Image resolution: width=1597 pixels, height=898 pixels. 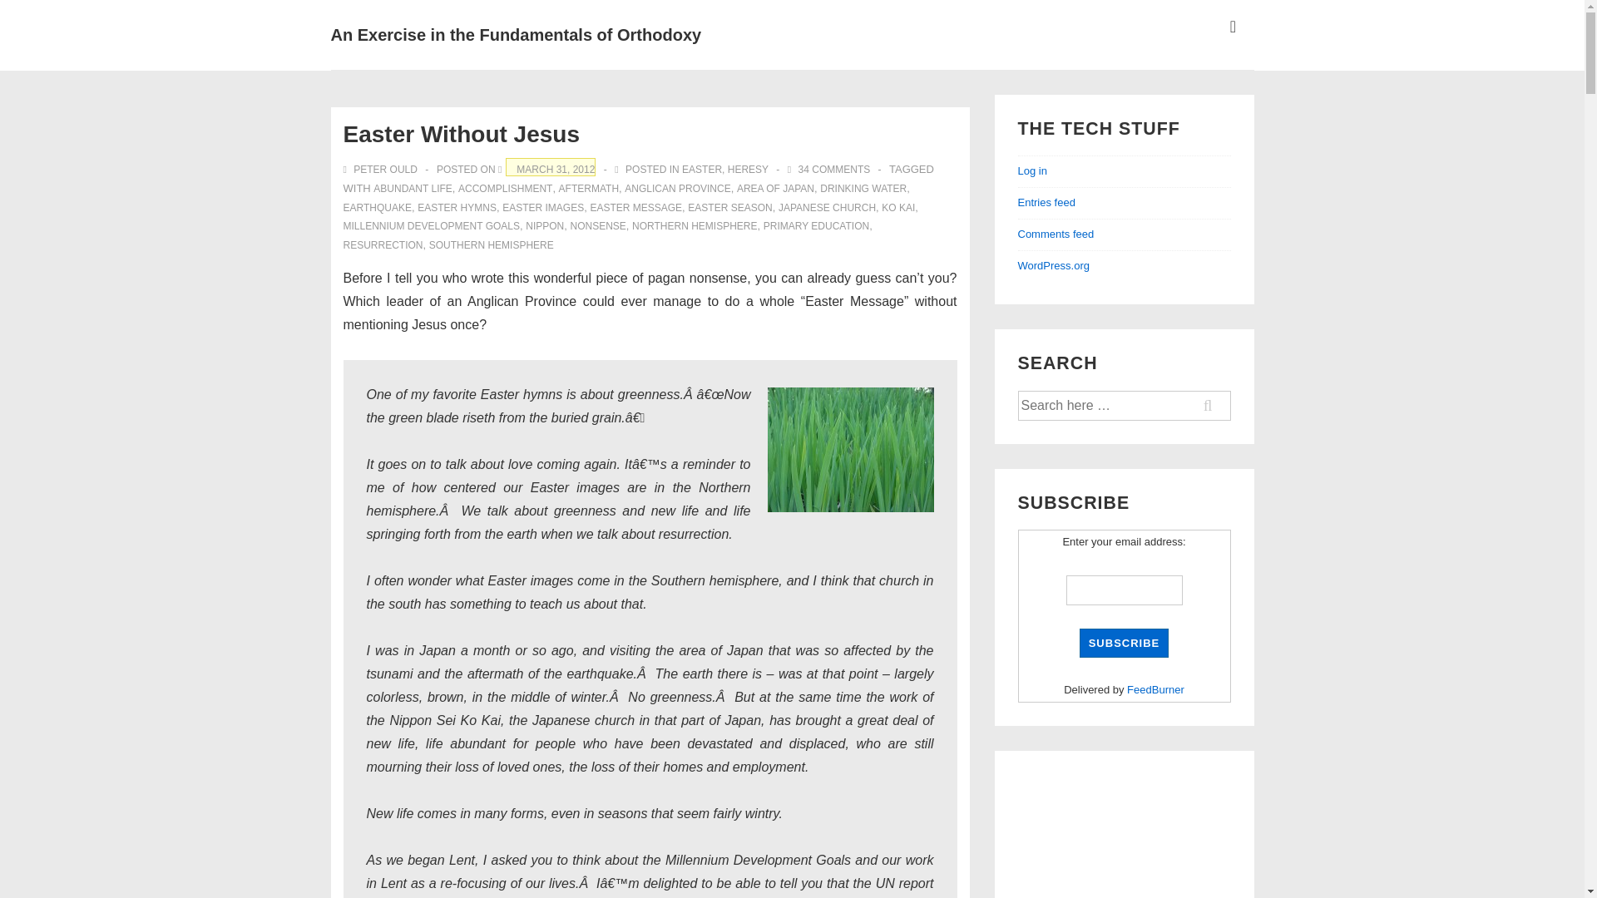 What do you see at coordinates (492, 245) in the screenshot?
I see `SOUTHERN HEMISPHERE` at bounding box center [492, 245].